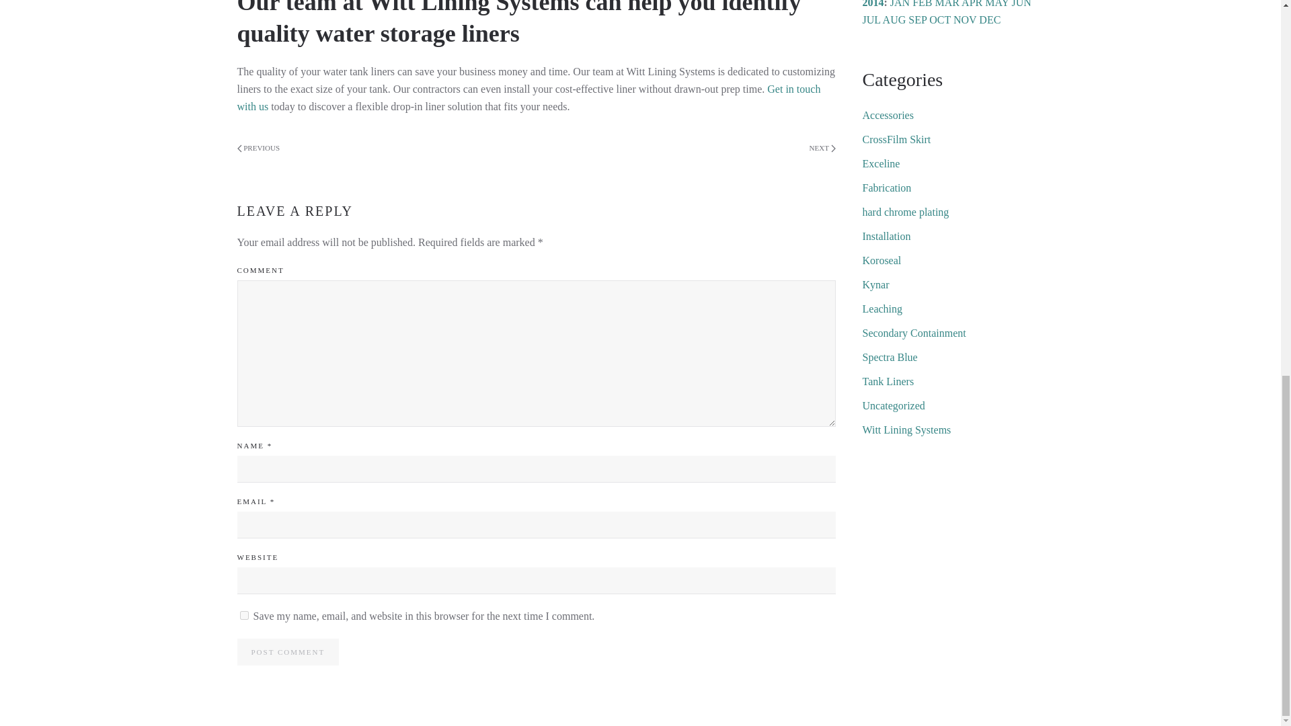 The image size is (1291, 726). I want to click on PREVIOUS, so click(258, 149).